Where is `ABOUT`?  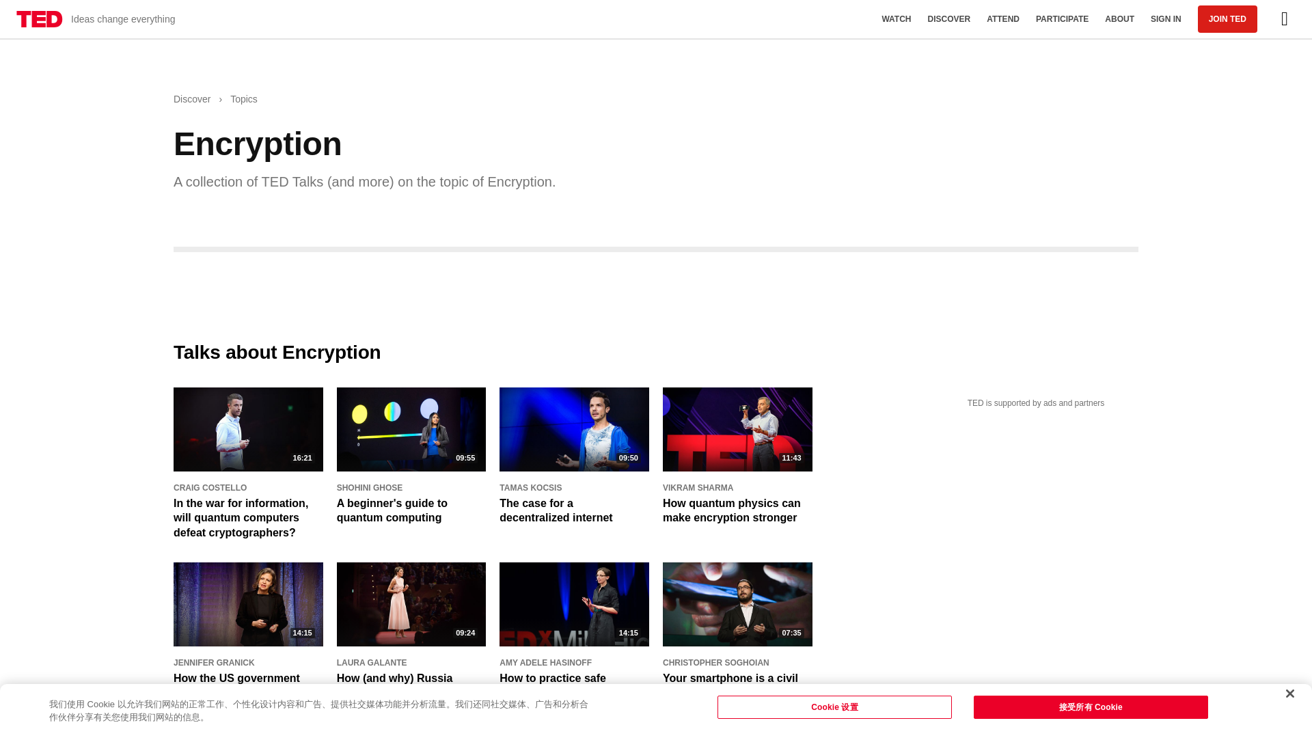
ABOUT is located at coordinates (1119, 19).